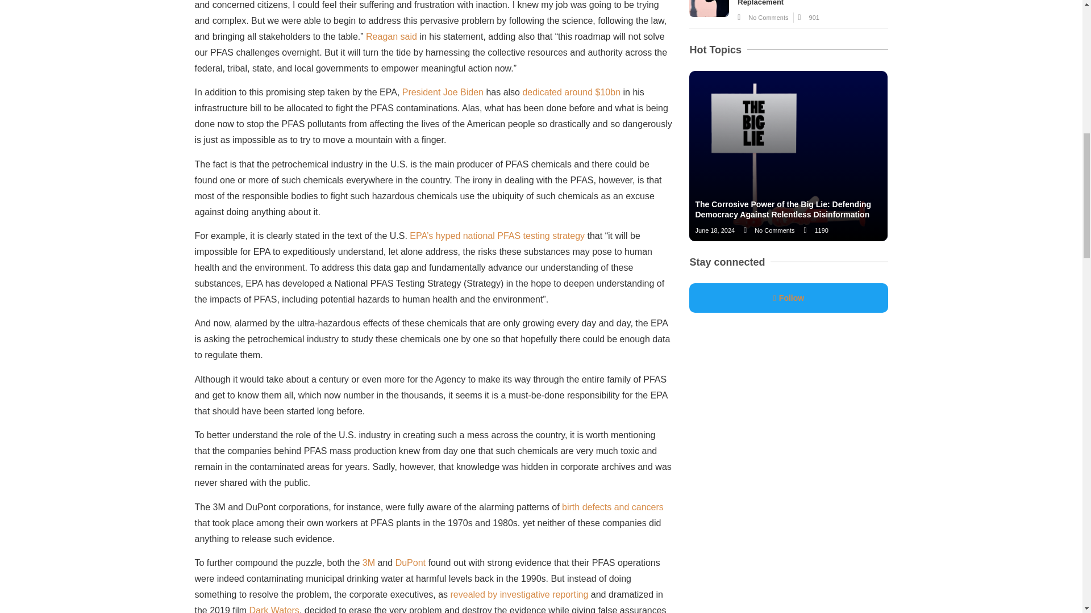  Describe the element at coordinates (368, 562) in the screenshot. I see `3M` at that location.